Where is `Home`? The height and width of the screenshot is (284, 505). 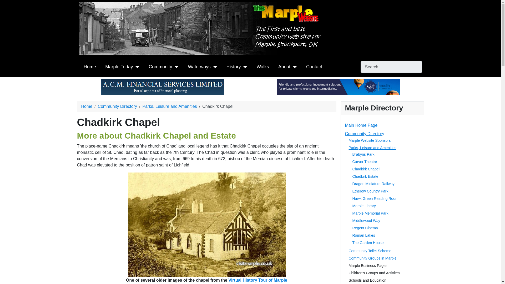
Home is located at coordinates (90, 67).